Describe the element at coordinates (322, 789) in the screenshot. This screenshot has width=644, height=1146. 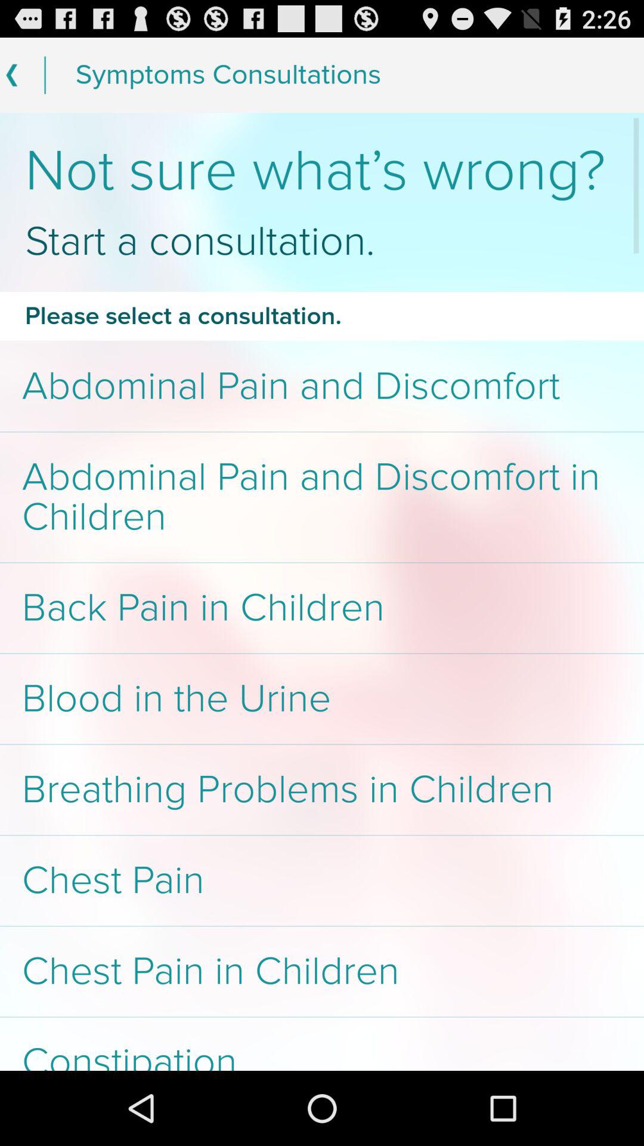
I see `jump to breathing problems in icon` at that location.